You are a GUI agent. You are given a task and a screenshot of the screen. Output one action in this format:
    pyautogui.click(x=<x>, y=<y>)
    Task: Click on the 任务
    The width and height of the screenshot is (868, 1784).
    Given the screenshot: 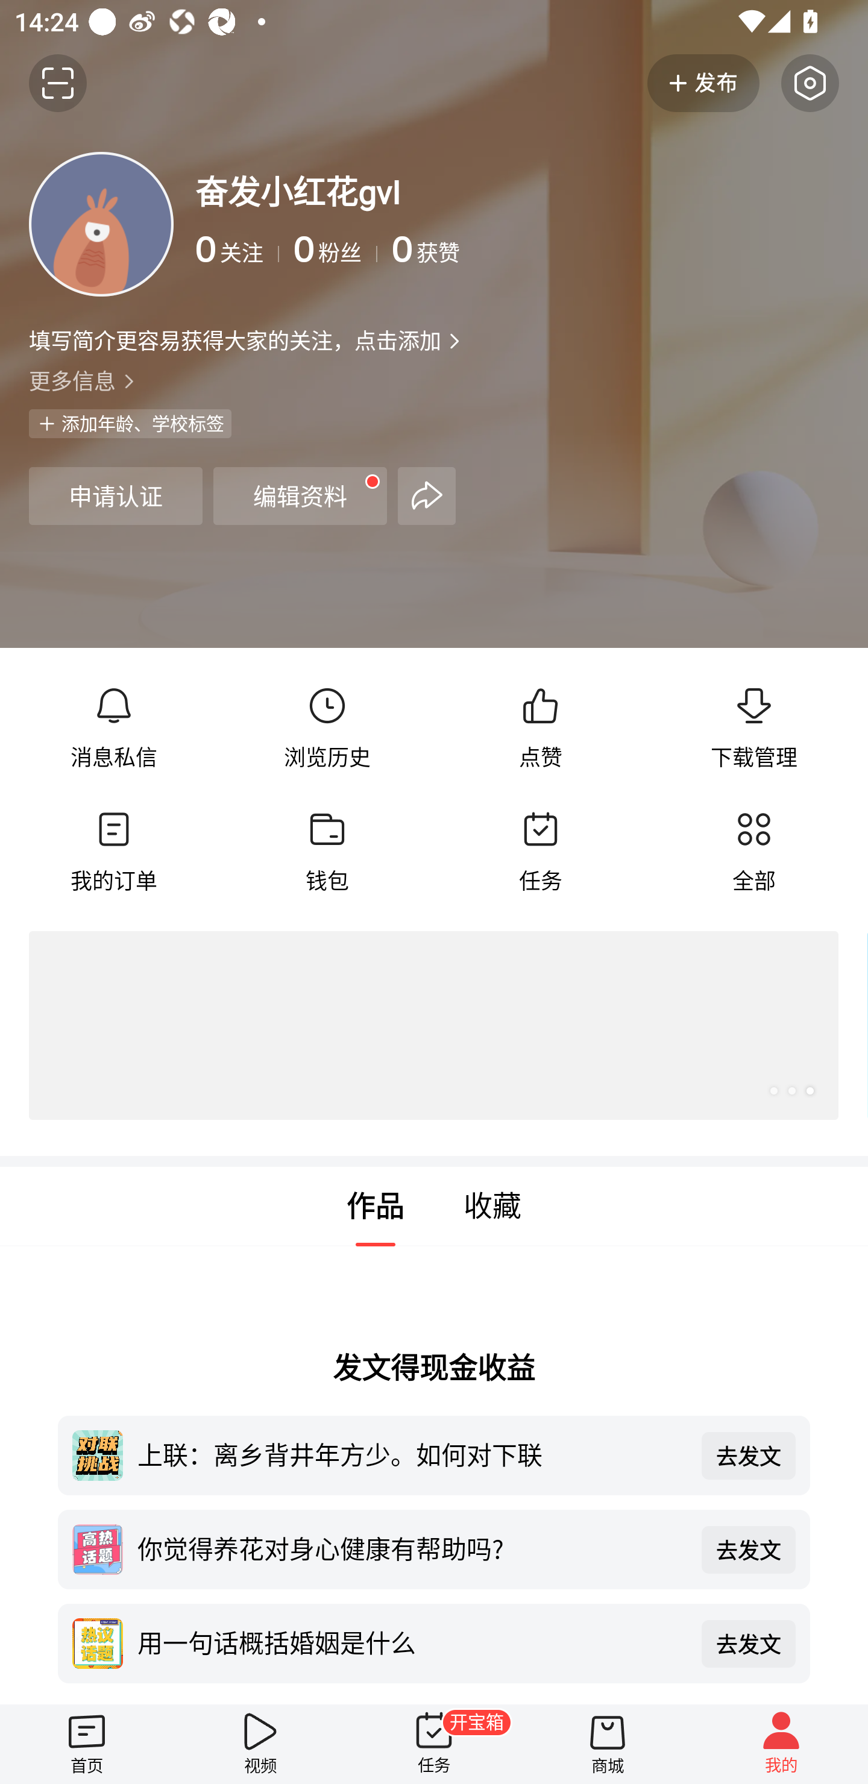 What is the action you would take?
    pyautogui.click(x=540, y=852)
    